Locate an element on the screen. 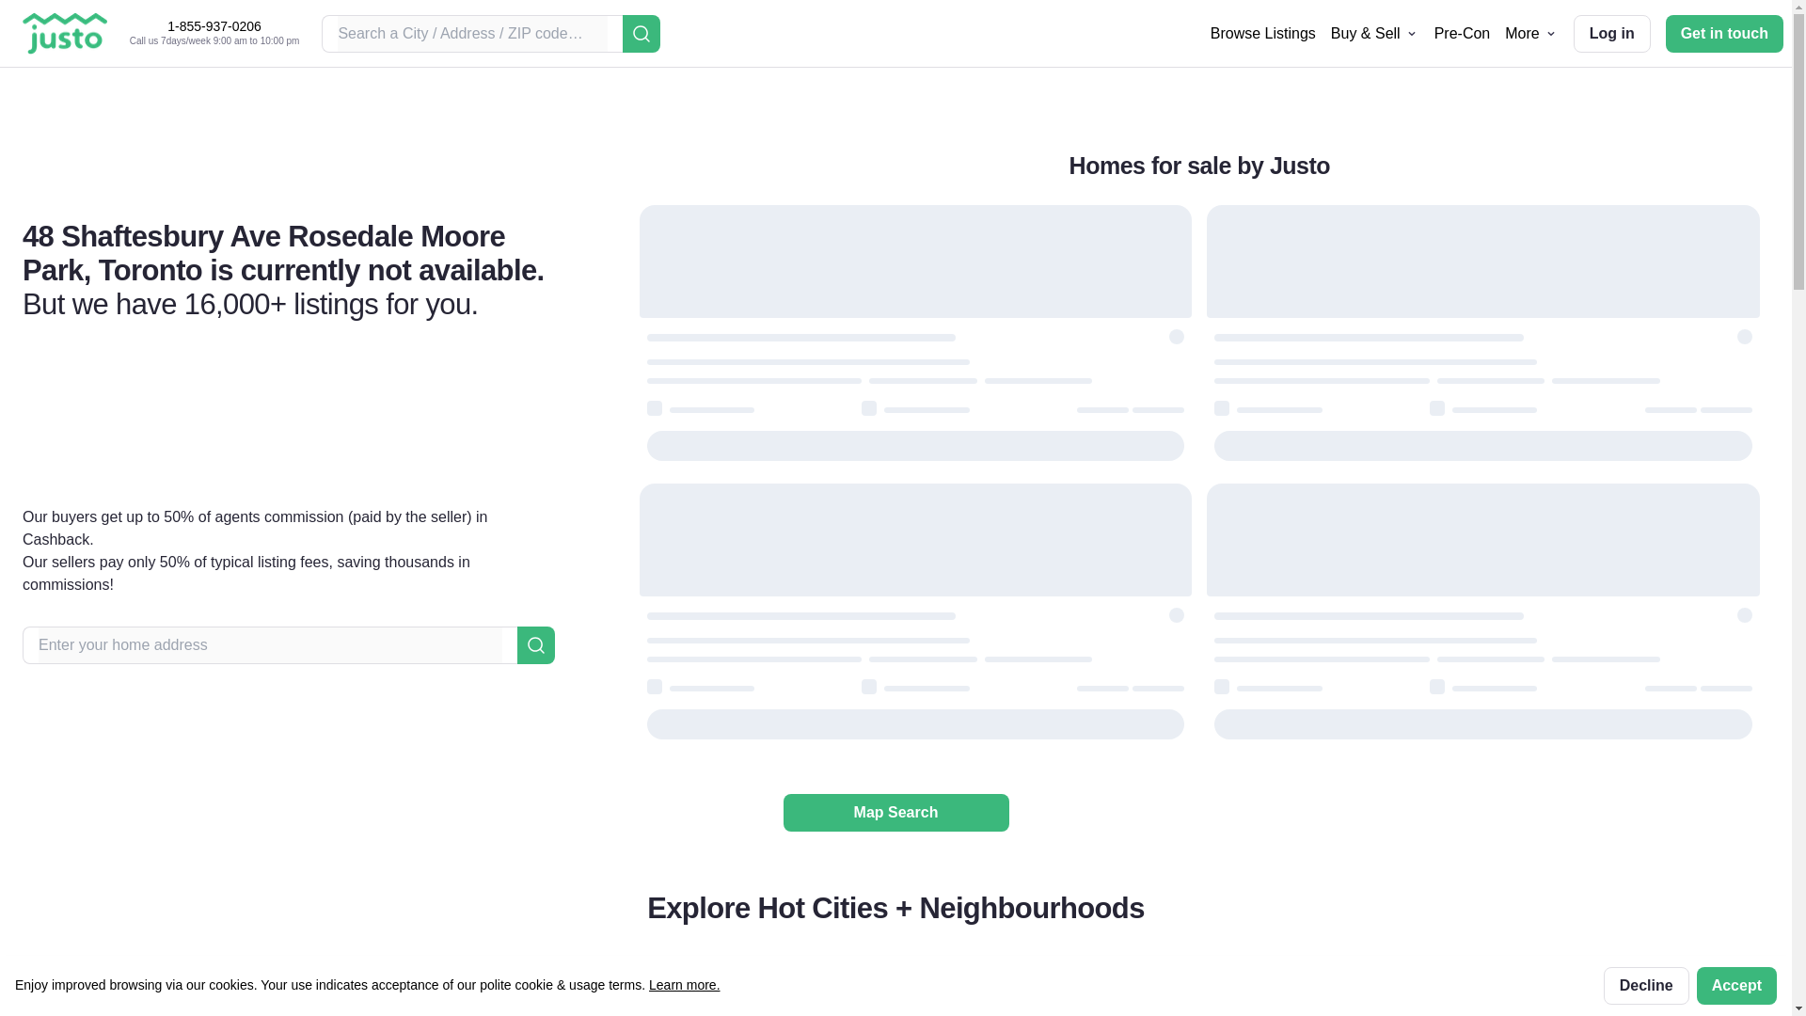 The width and height of the screenshot is (1806, 1016). Pre-Con is located at coordinates (1462, 32).